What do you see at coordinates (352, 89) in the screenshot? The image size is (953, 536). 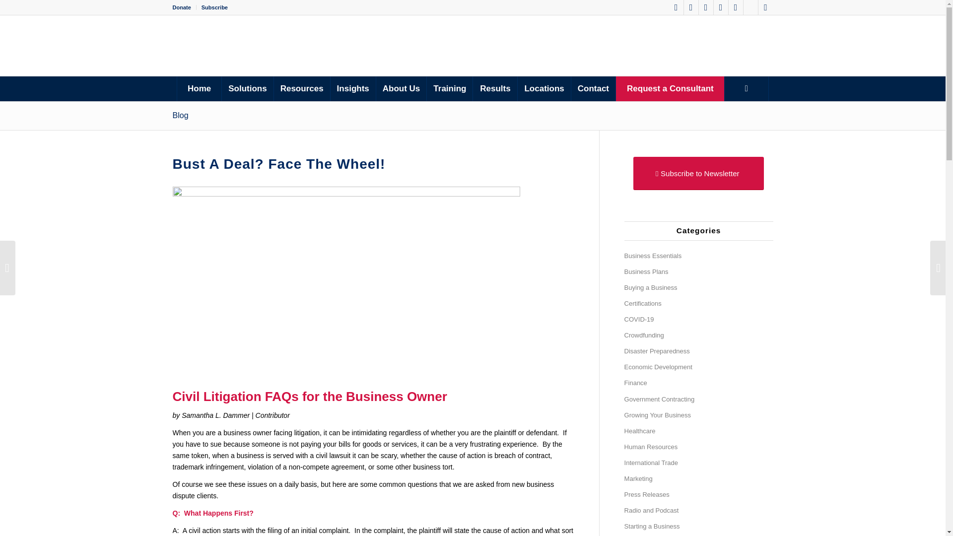 I see `Insights` at bounding box center [352, 89].